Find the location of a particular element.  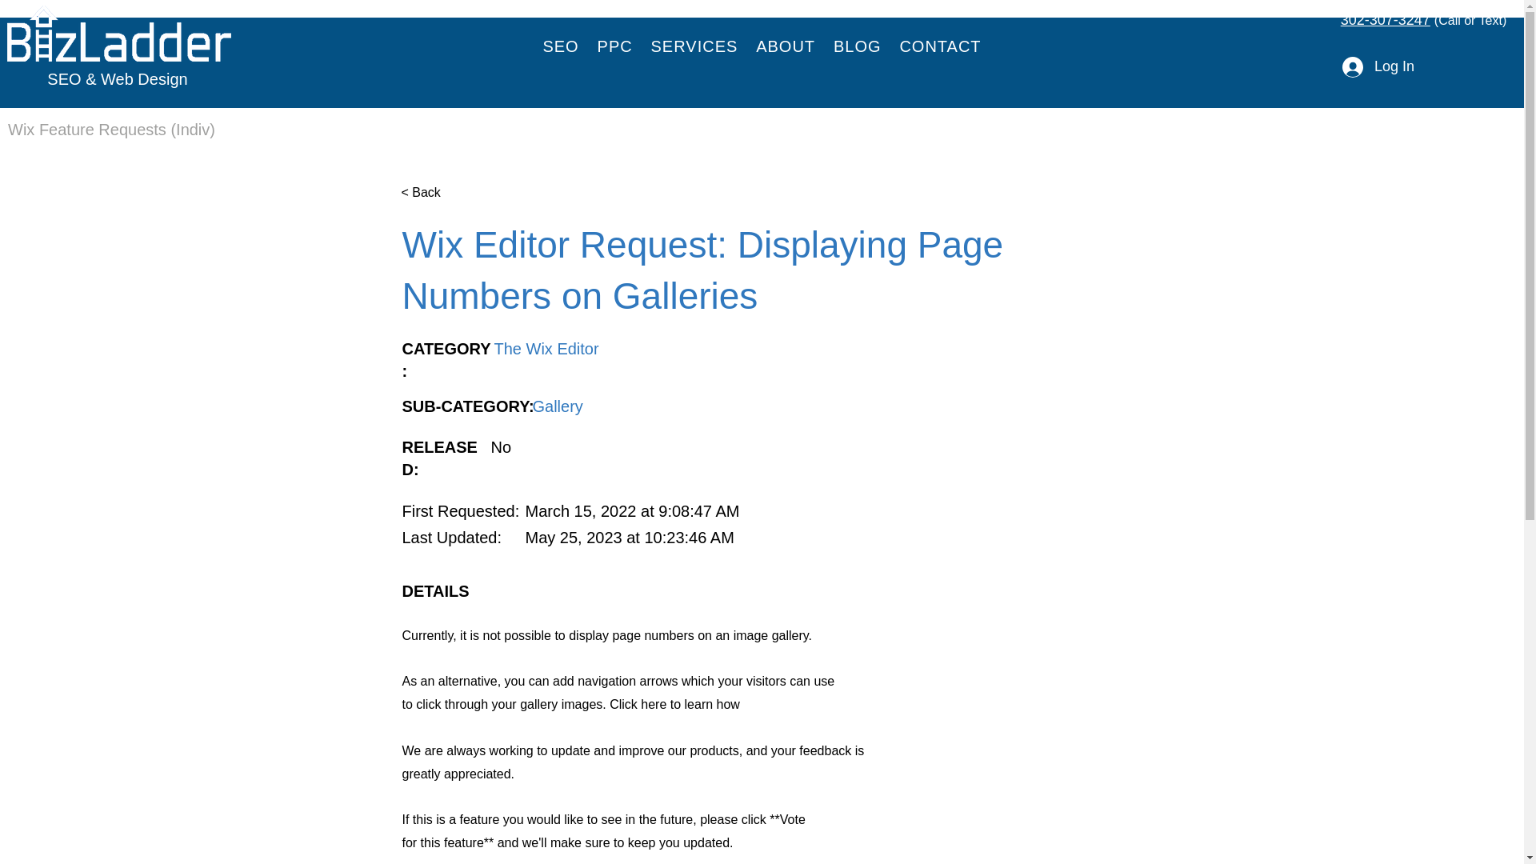

BLOG is located at coordinates (858, 46).